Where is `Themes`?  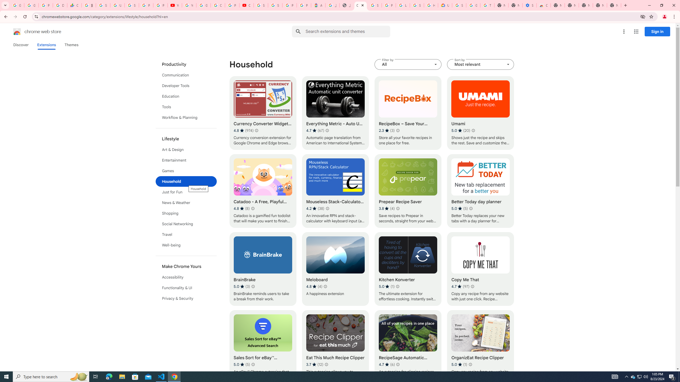
Themes is located at coordinates (71, 45).